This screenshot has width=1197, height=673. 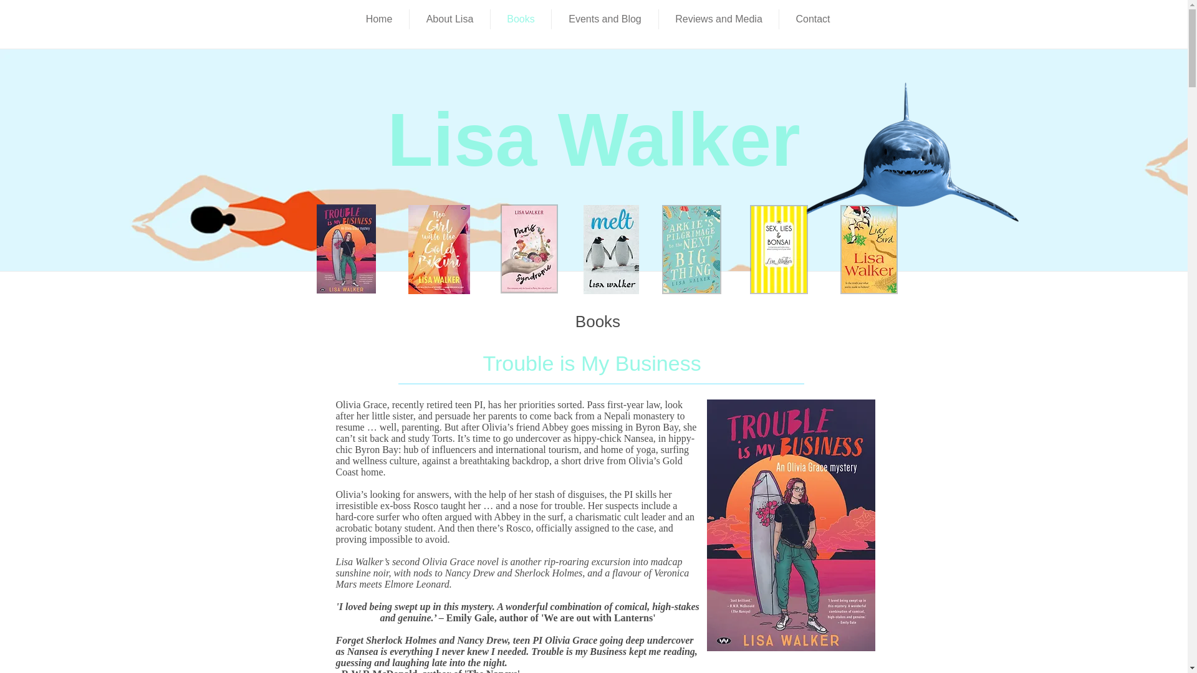 What do you see at coordinates (812, 19) in the screenshot?
I see `Contact` at bounding box center [812, 19].